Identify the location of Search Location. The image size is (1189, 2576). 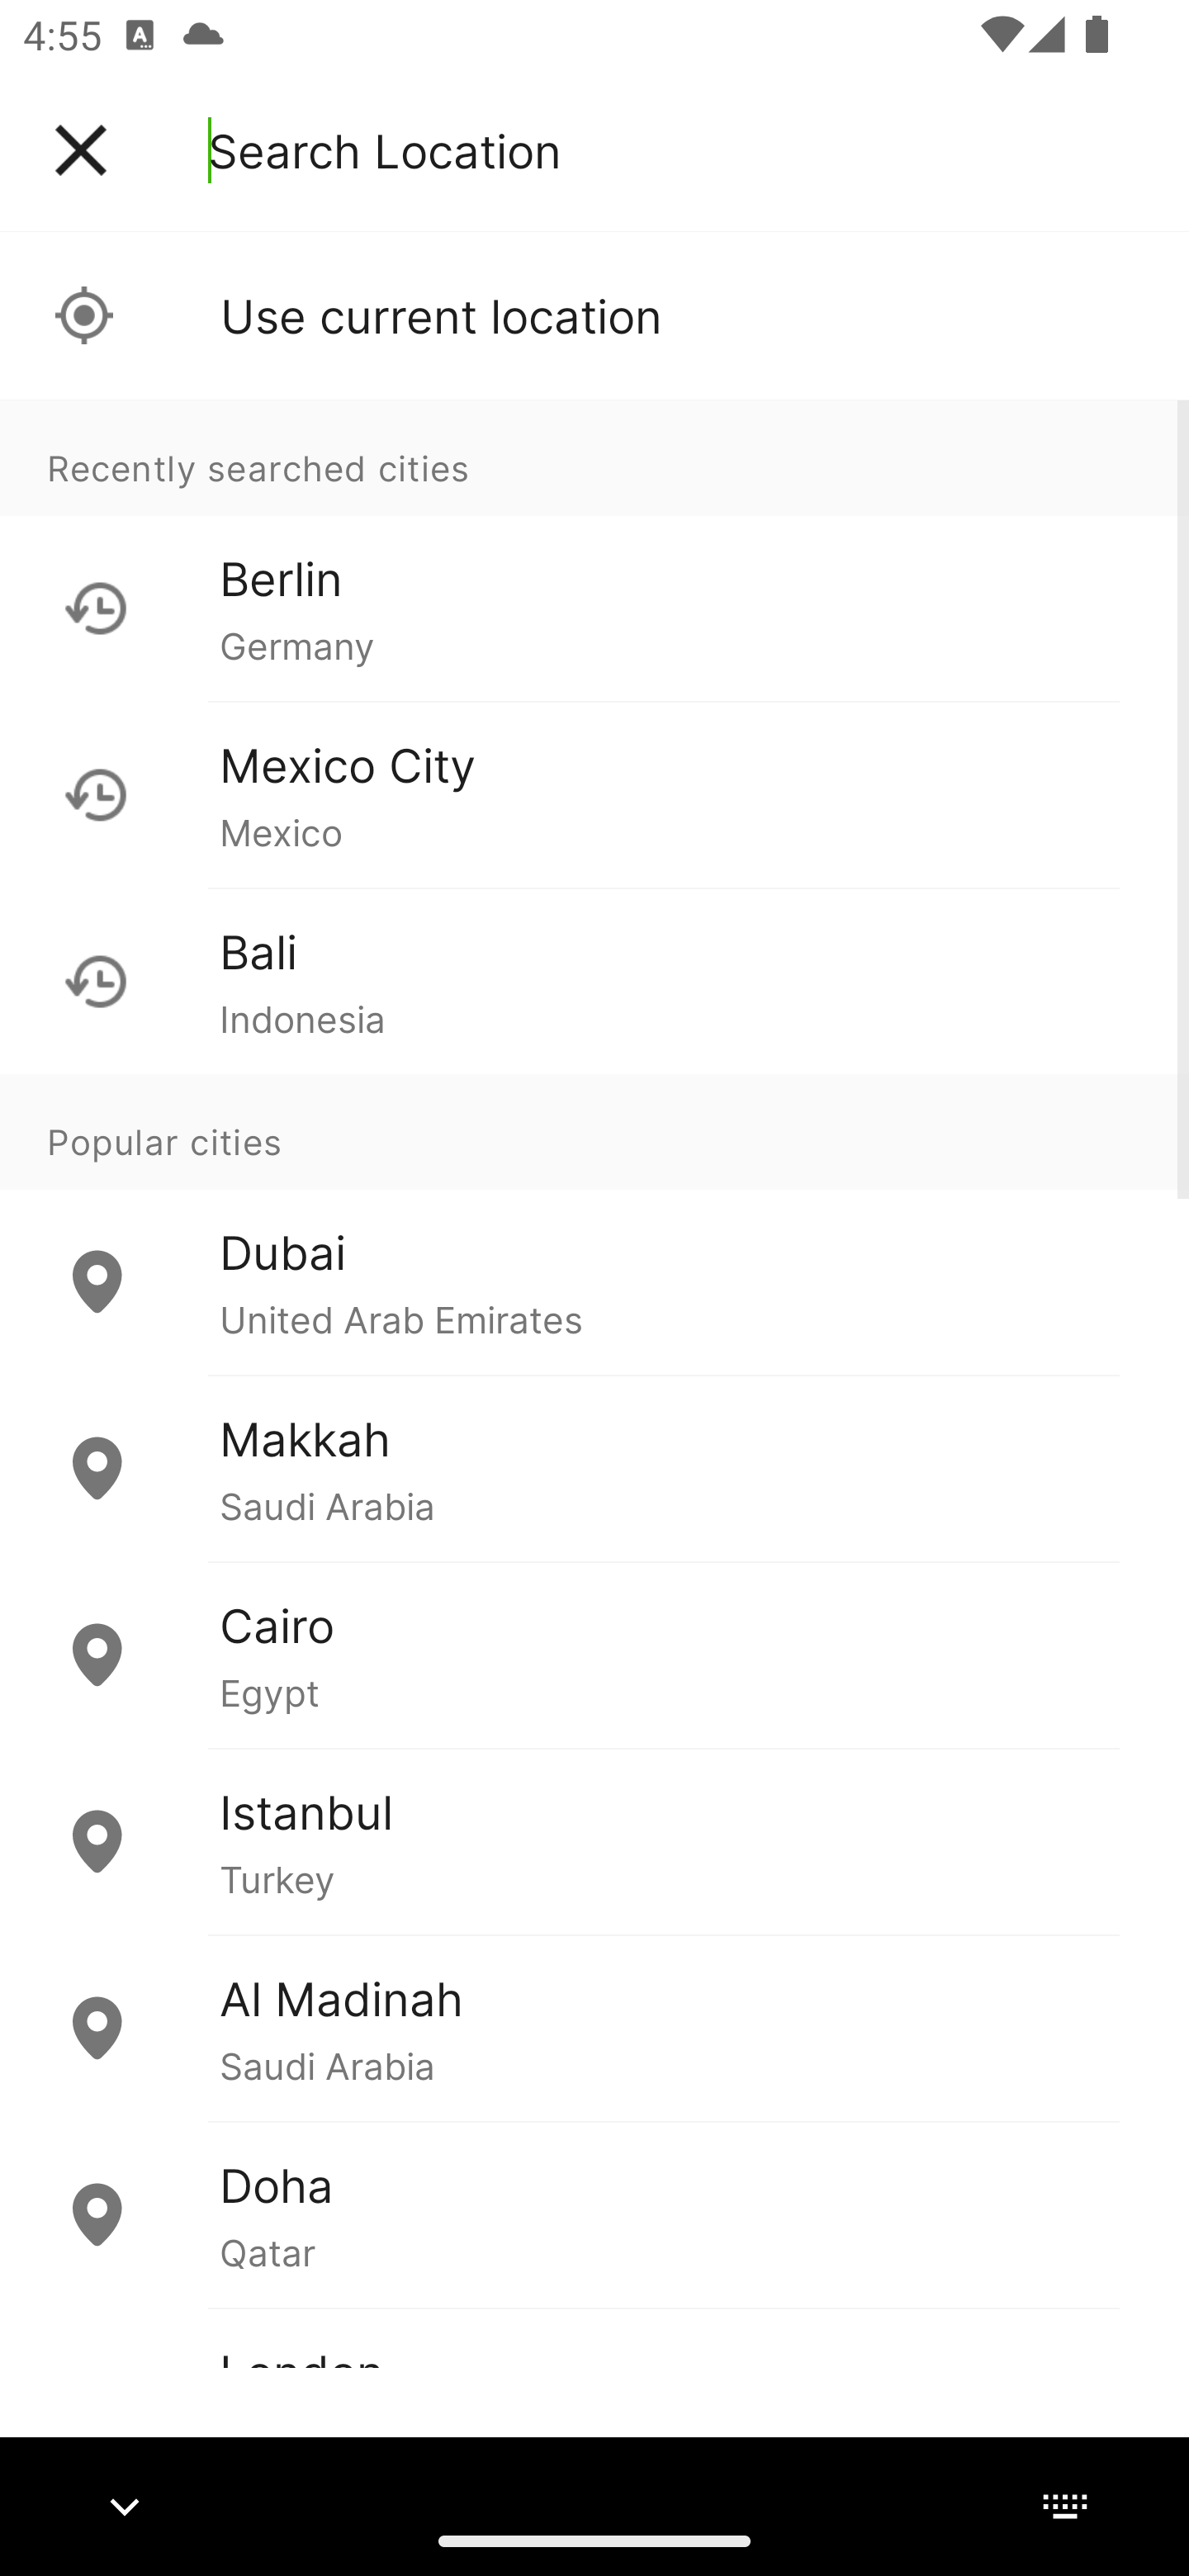
(385, 150).